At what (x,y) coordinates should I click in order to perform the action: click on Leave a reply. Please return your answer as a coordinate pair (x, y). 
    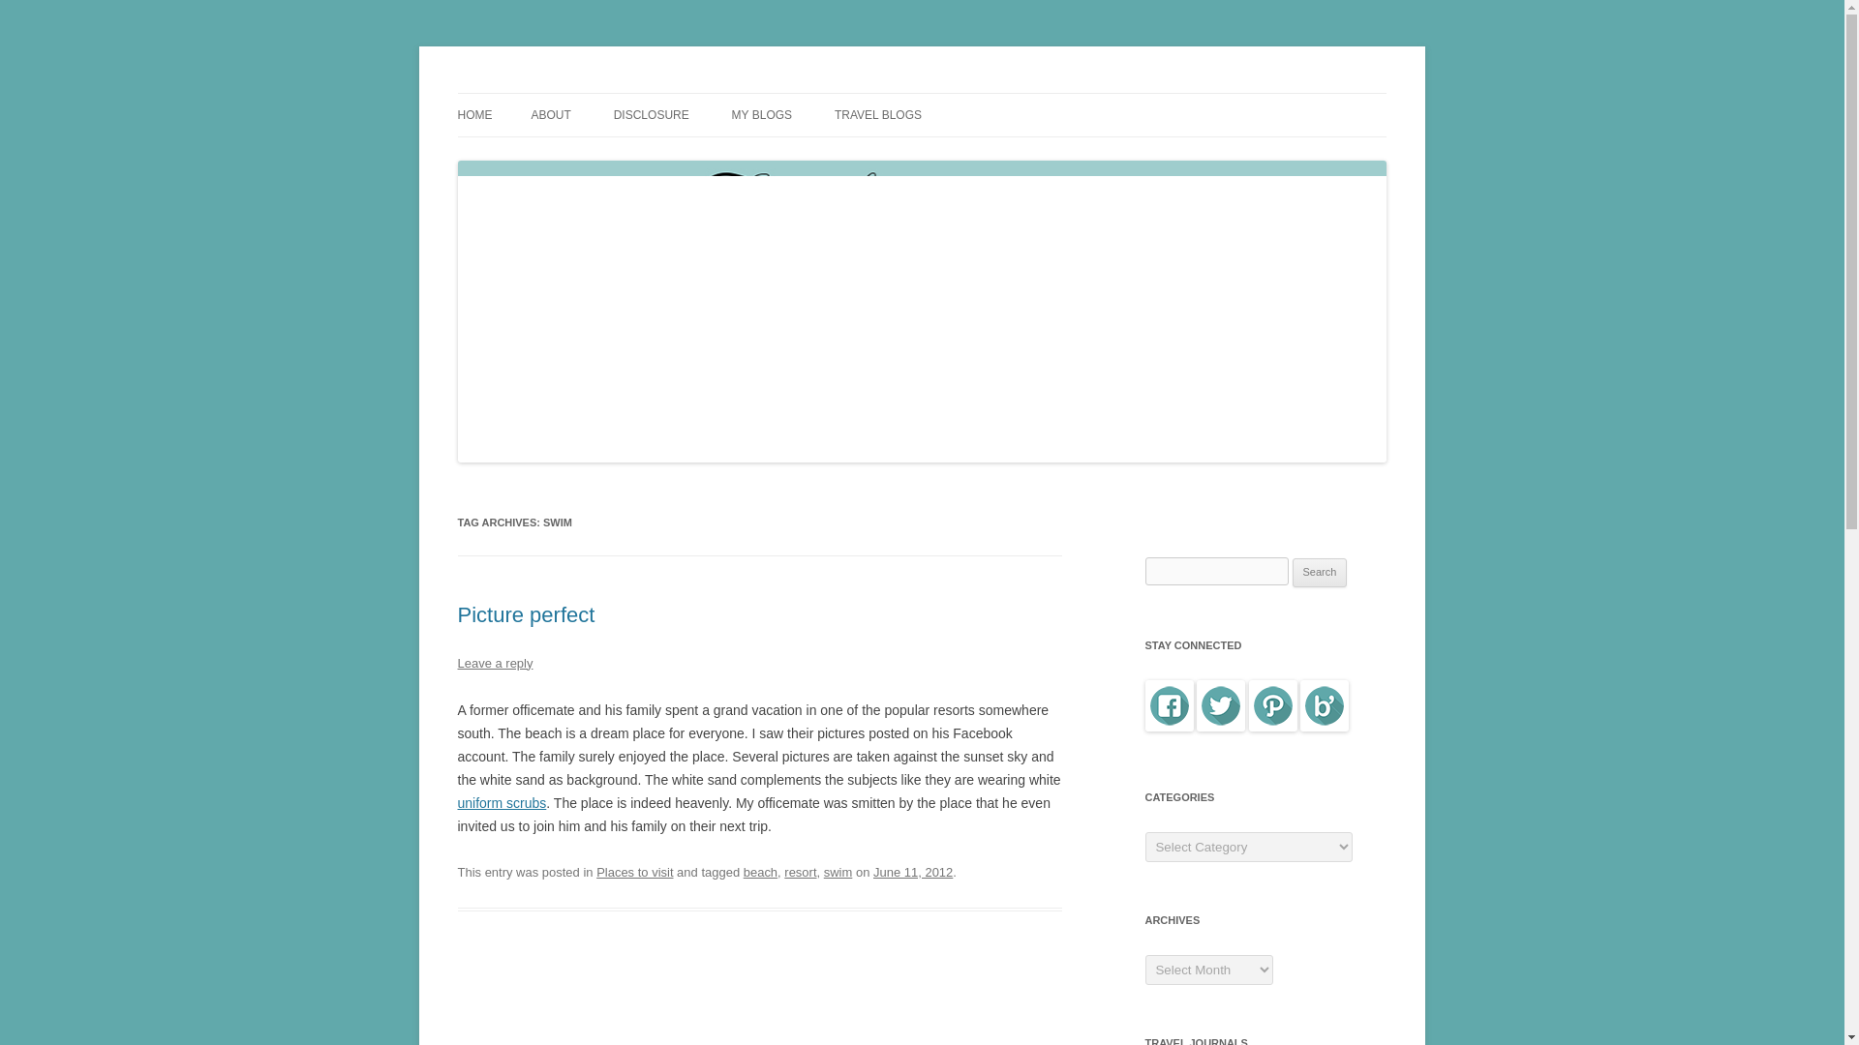
    Looking at the image, I should click on (494, 664).